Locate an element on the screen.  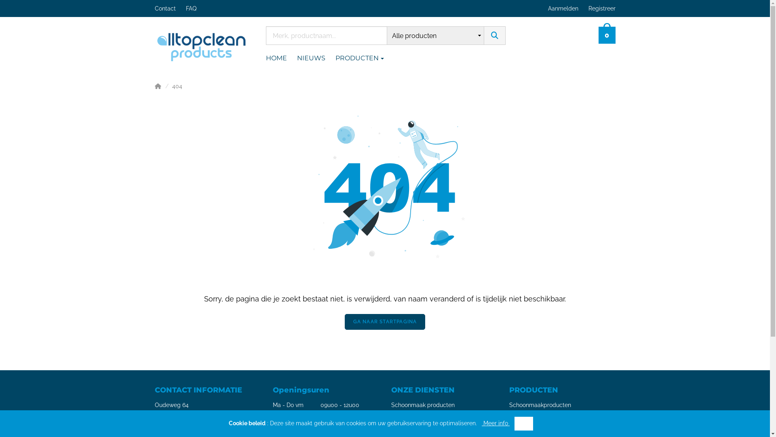
Contact is located at coordinates (170, 8).